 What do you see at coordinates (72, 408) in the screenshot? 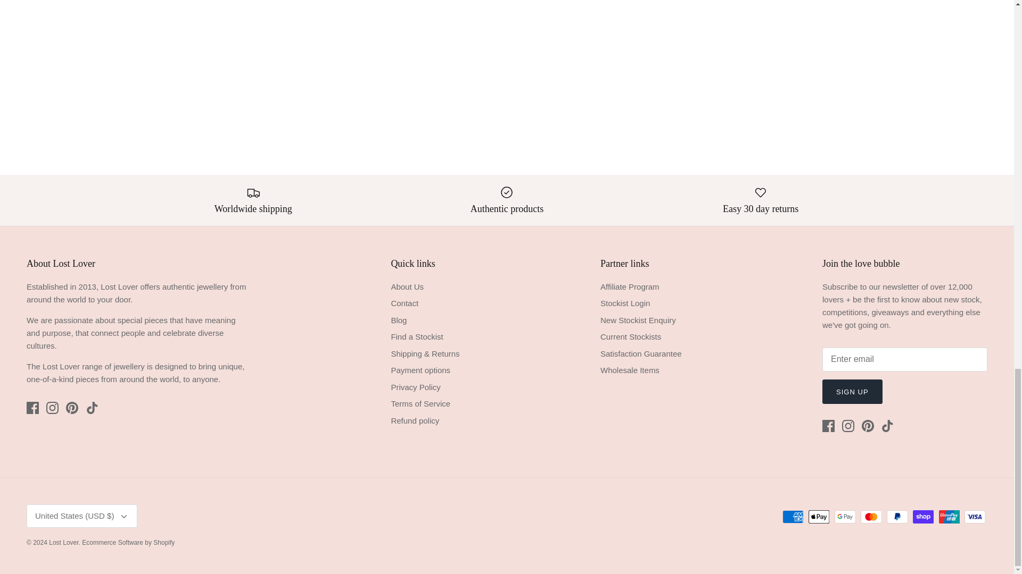
I see `Pinterest` at bounding box center [72, 408].